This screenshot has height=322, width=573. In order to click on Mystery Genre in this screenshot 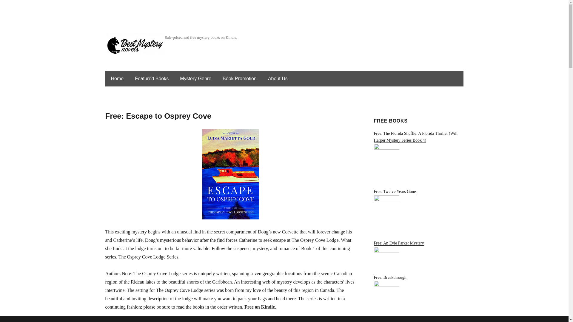, I will do `click(195, 79)`.